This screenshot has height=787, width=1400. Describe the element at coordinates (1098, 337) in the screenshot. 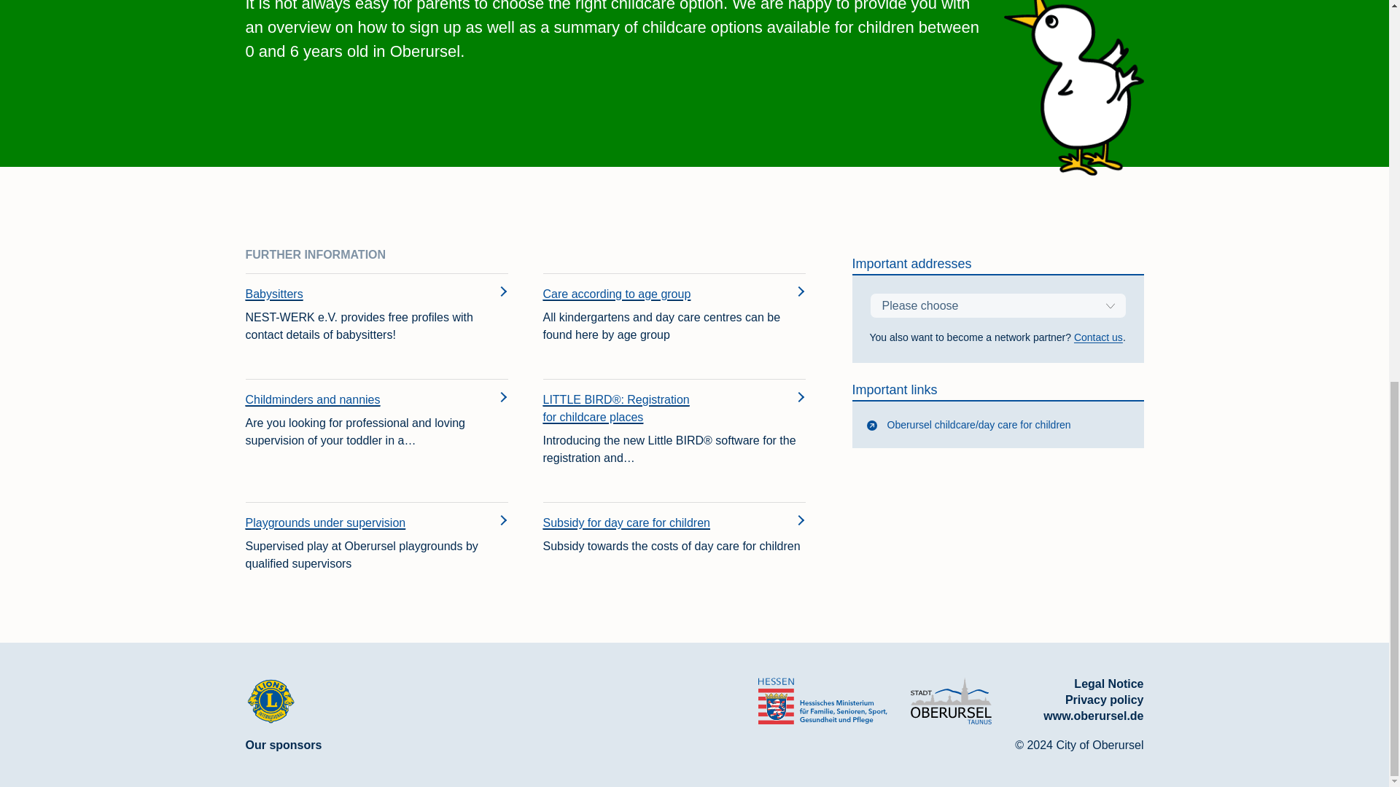

I see `Contact us` at that location.